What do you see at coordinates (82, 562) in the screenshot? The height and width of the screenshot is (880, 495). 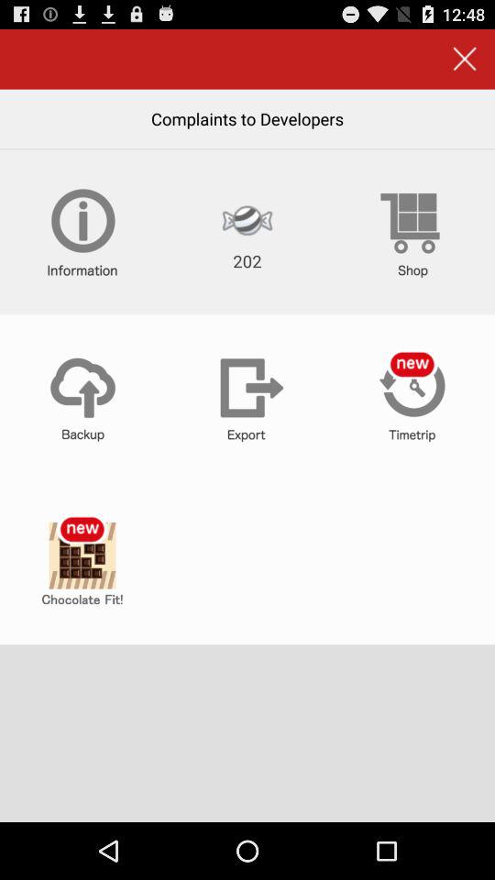 I see `select complaint` at bounding box center [82, 562].